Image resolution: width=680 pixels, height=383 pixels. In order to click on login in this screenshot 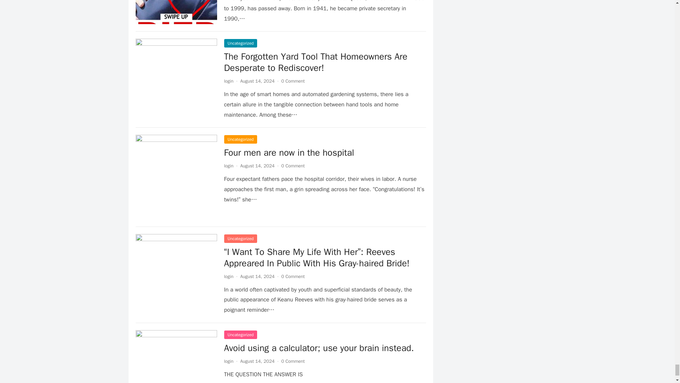, I will do `click(228, 166)`.